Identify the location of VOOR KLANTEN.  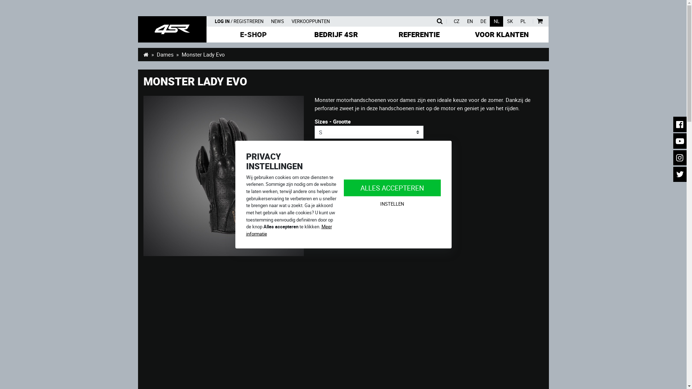
(502, 35).